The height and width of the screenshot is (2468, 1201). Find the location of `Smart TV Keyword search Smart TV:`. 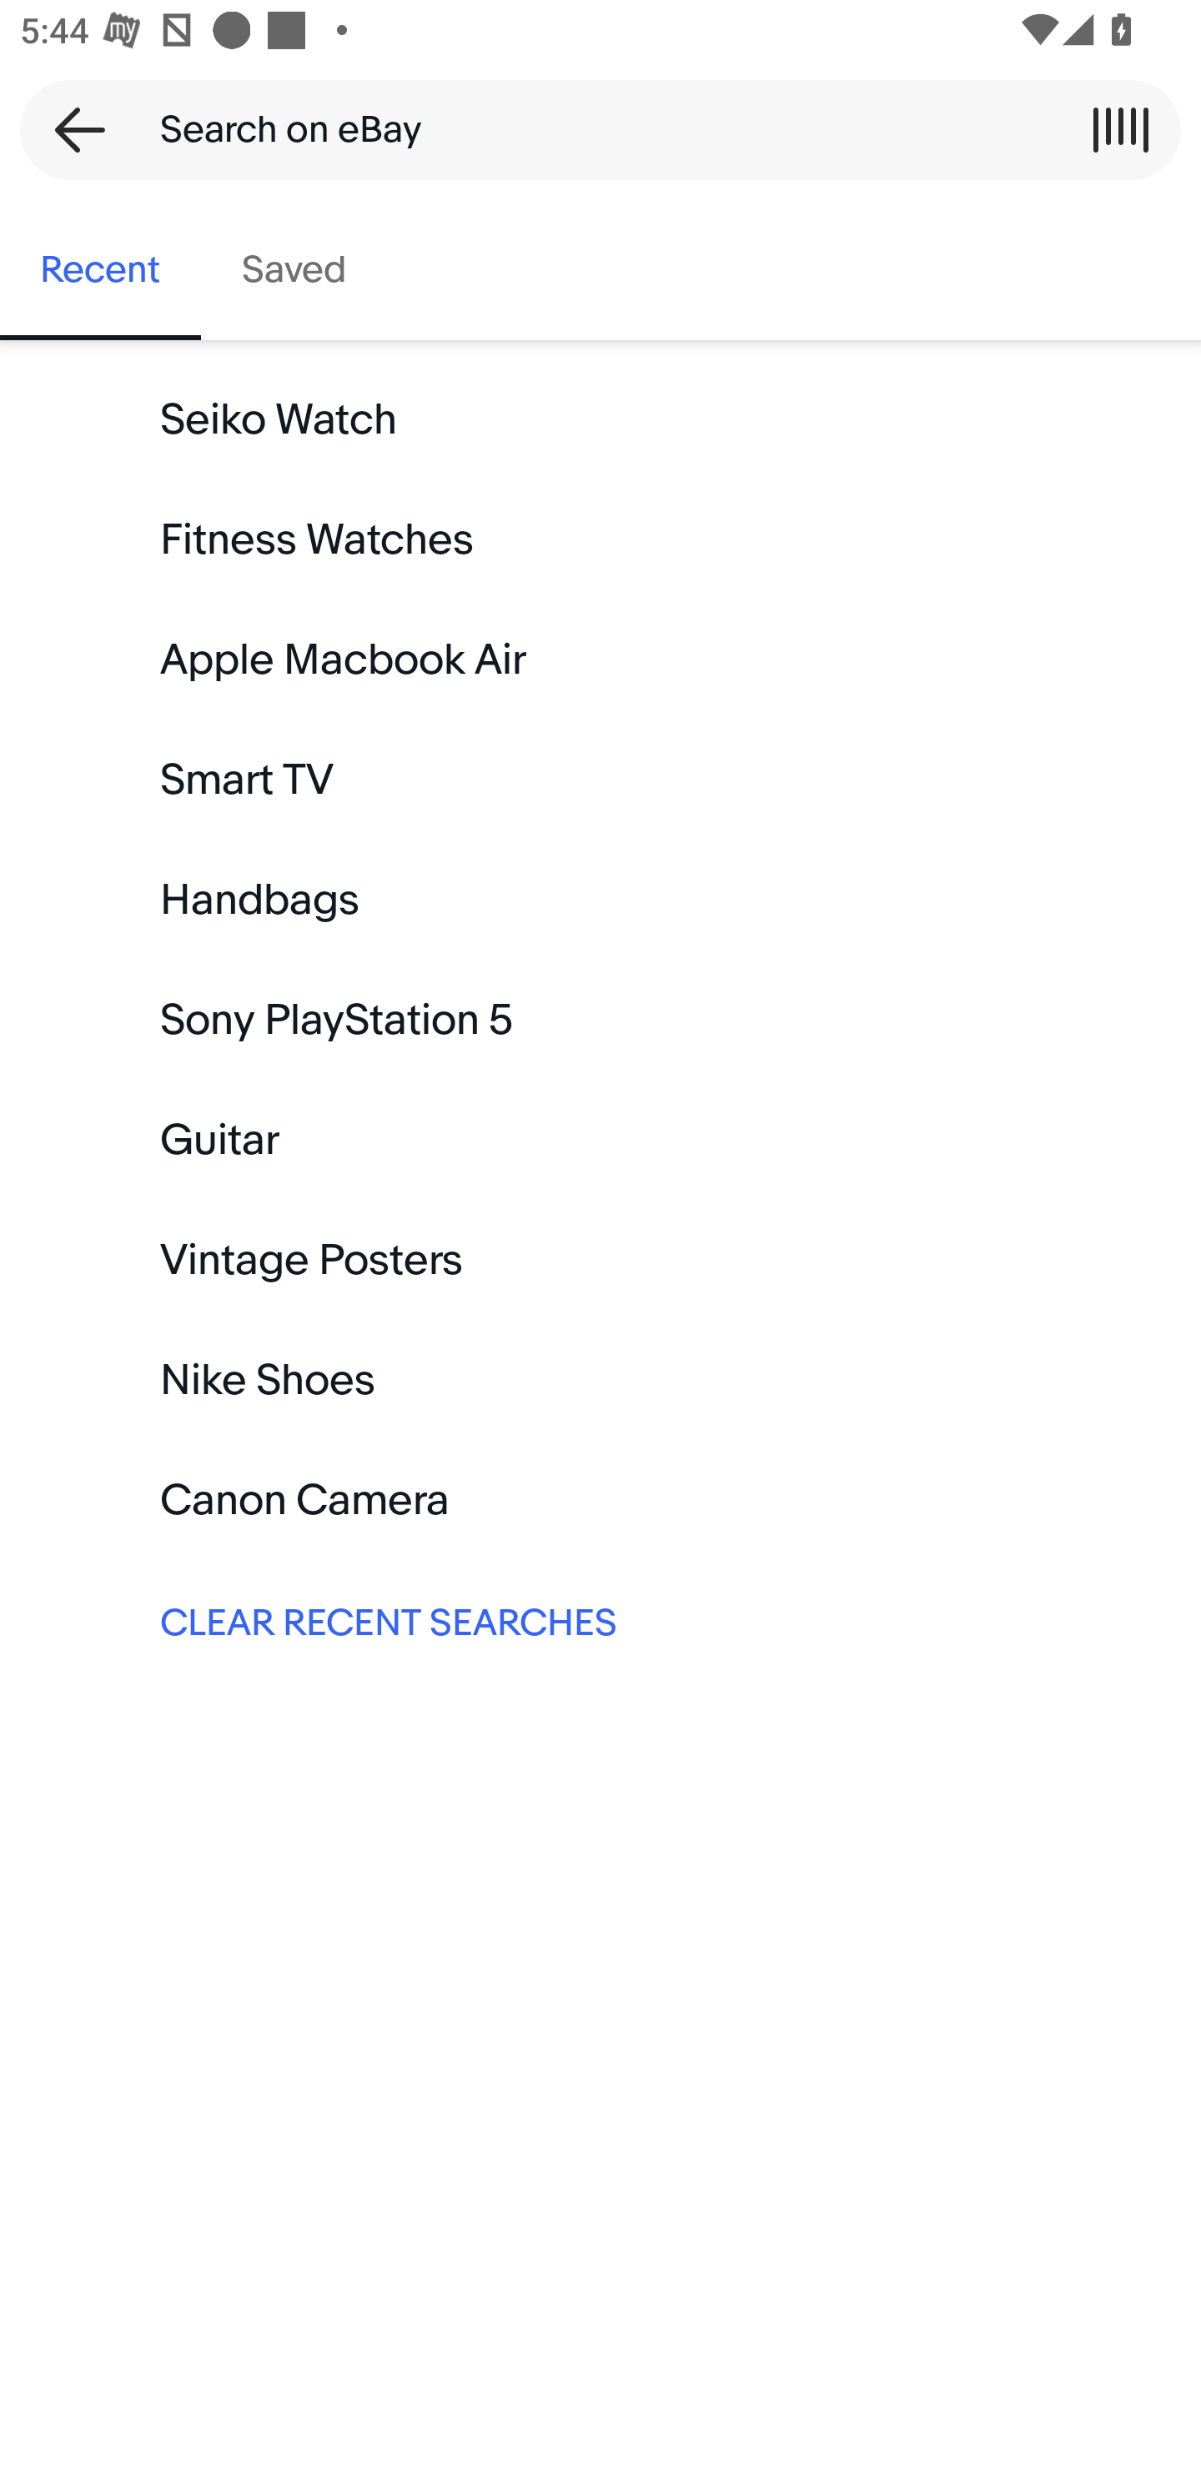

Smart TV Keyword search Smart TV: is located at coordinates (600, 780).